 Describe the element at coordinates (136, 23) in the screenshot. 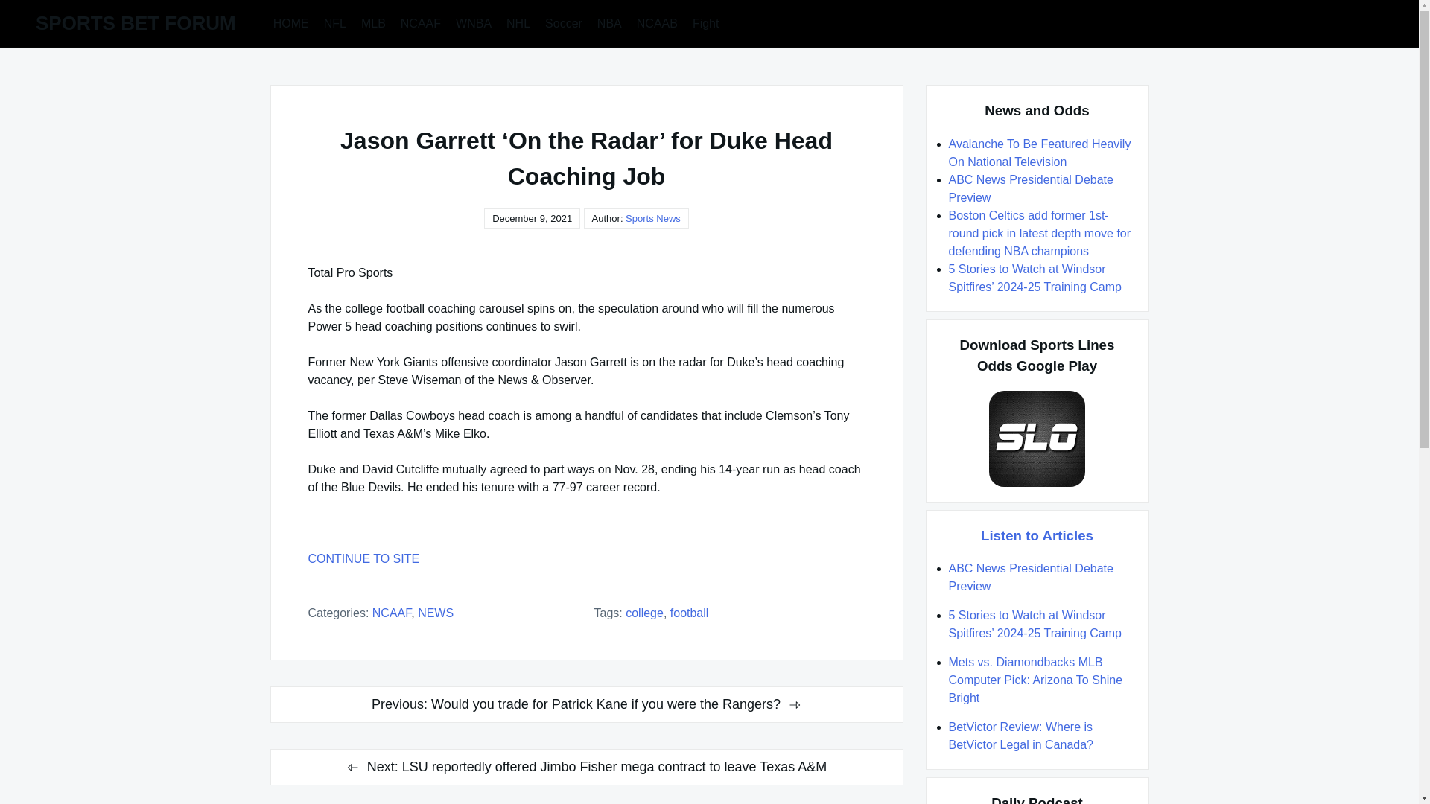

I see `SPORTS BET FORUM` at that location.